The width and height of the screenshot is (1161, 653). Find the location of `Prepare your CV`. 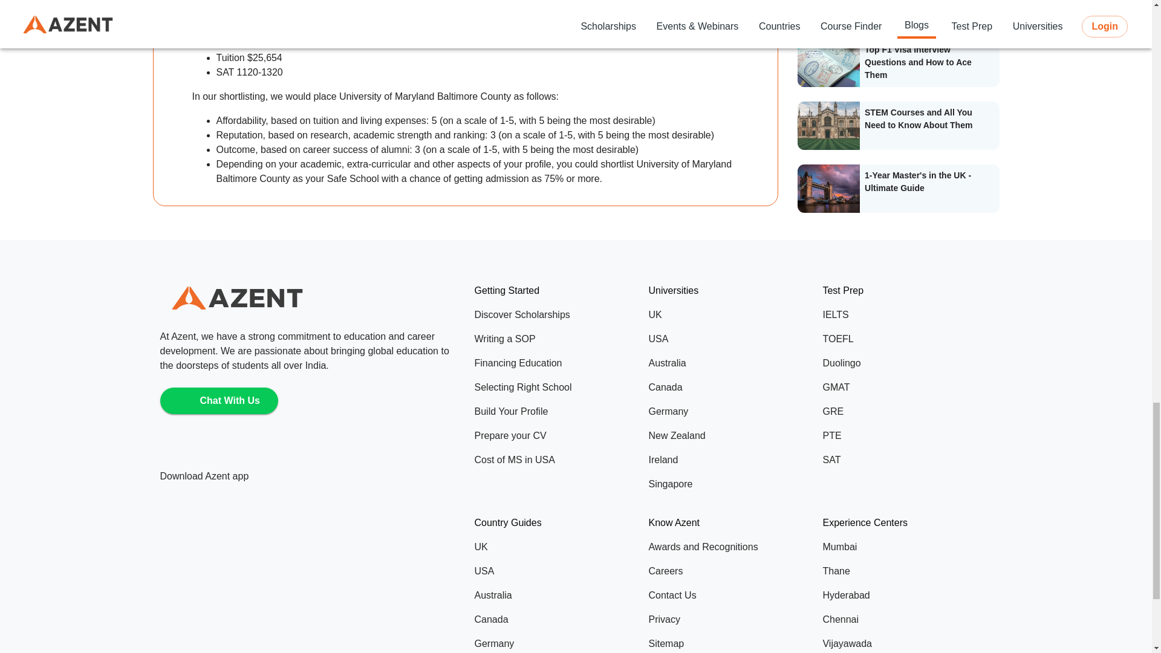

Prepare your CV is located at coordinates (556, 435).